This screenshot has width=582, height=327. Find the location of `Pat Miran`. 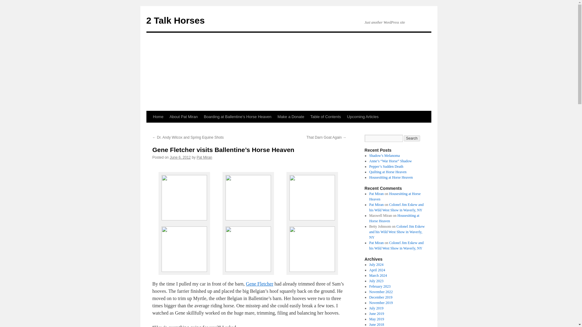

Pat Miran is located at coordinates (376, 204).